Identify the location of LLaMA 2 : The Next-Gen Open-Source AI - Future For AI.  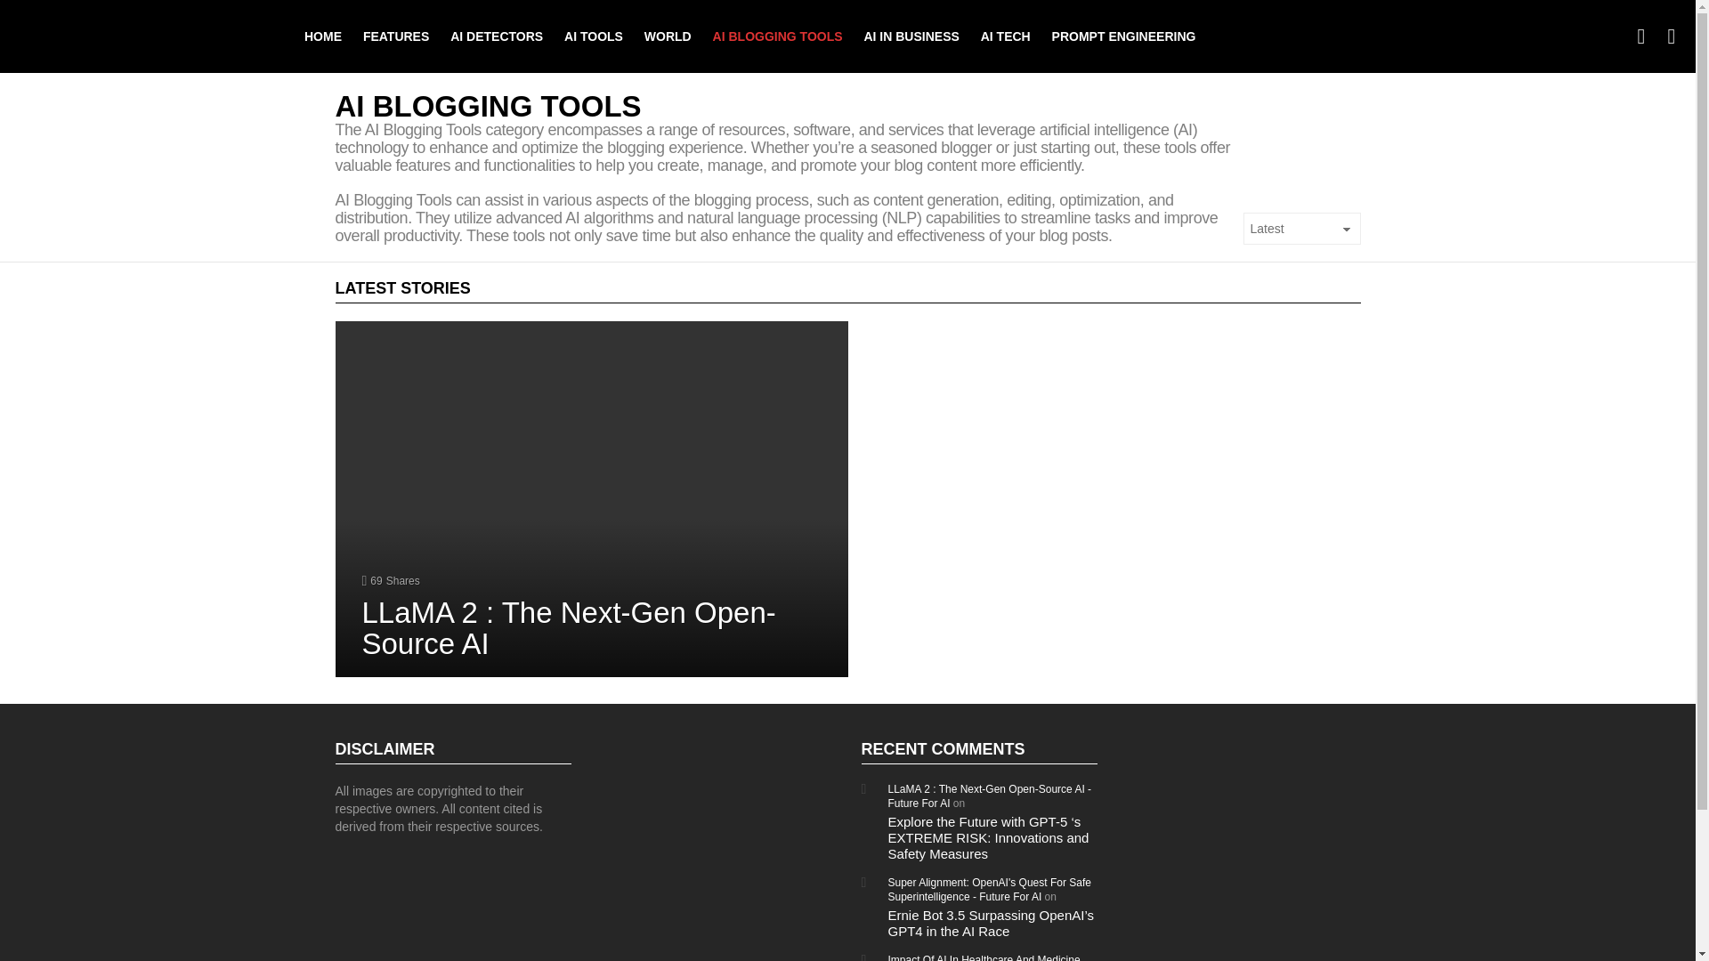
(990, 796).